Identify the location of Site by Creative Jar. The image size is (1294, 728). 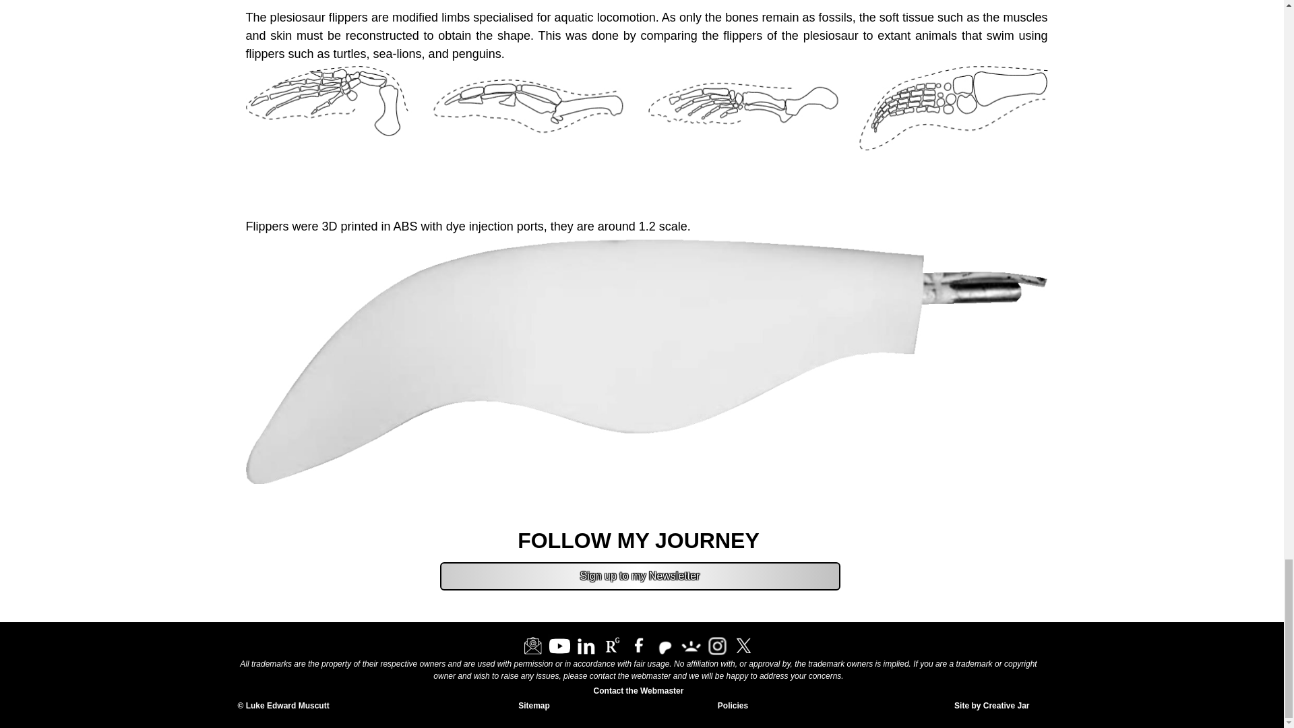
(932, 706).